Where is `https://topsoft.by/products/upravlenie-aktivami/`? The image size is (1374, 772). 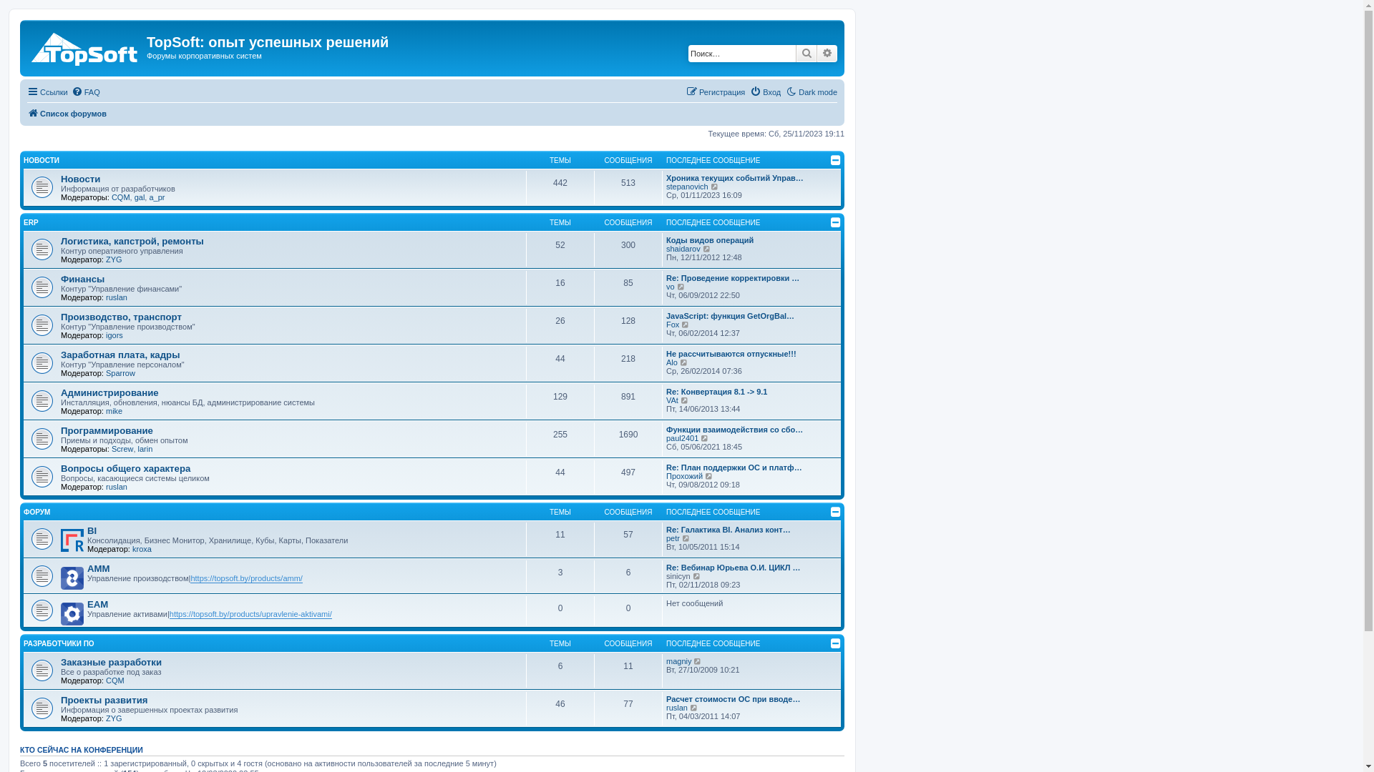 https://topsoft.by/products/upravlenie-aktivami/ is located at coordinates (250, 615).